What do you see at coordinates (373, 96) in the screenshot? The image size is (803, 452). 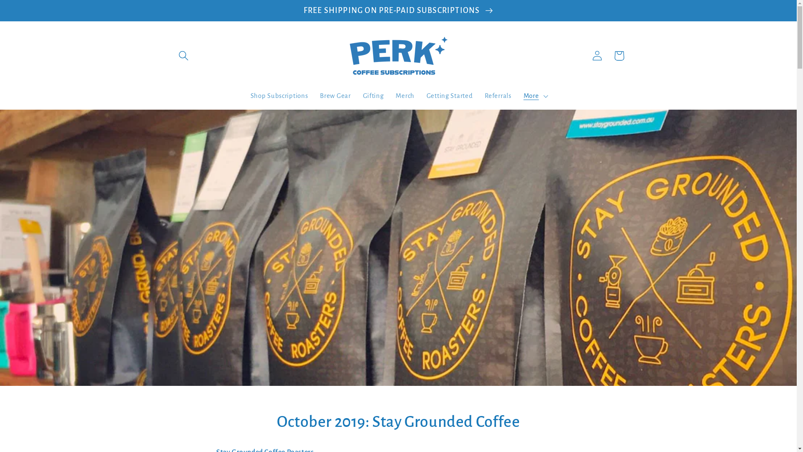 I see `Gifting` at bounding box center [373, 96].